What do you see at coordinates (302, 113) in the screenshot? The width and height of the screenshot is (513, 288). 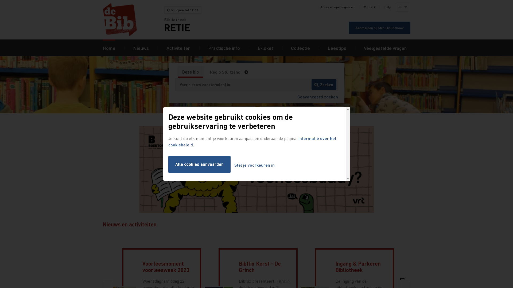 I see `Openingsuren opzoeken` at bounding box center [302, 113].